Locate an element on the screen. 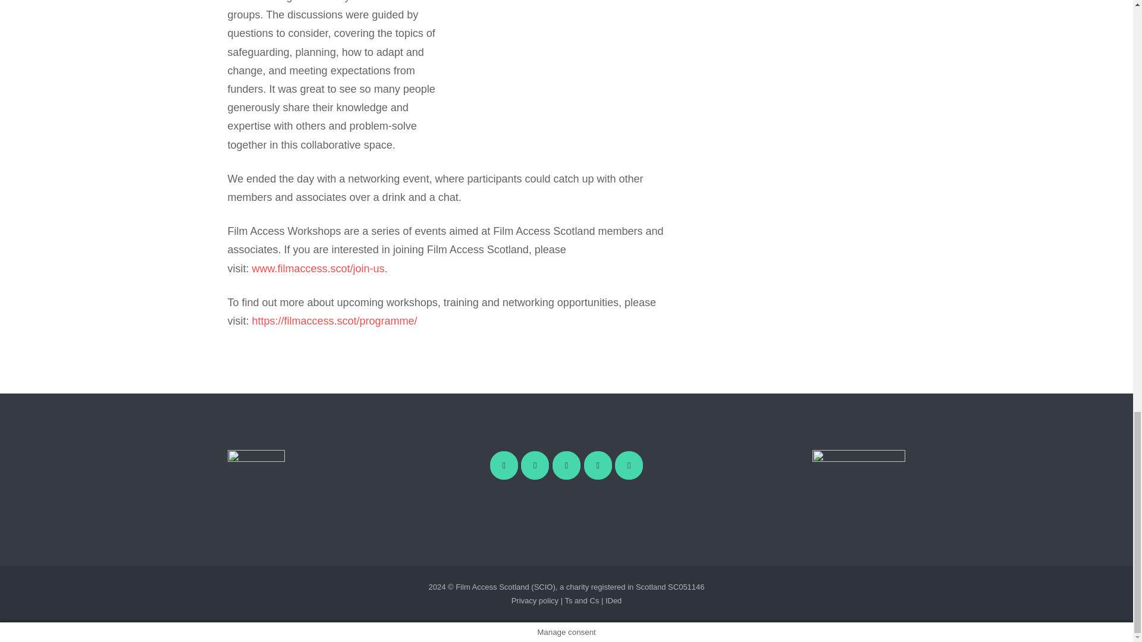 This screenshot has width=1142, height=642. Film Access Scotland on Instagram is located at coordinates (598, 465).